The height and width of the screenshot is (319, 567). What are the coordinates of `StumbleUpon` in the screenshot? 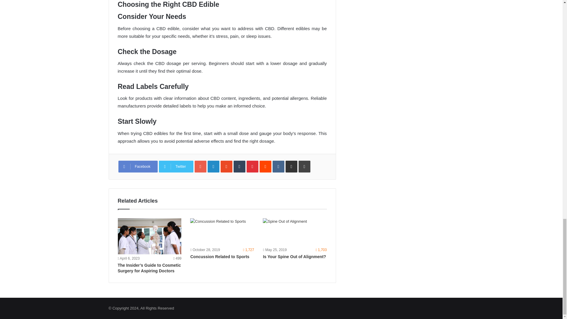 It's located at (226, 167).